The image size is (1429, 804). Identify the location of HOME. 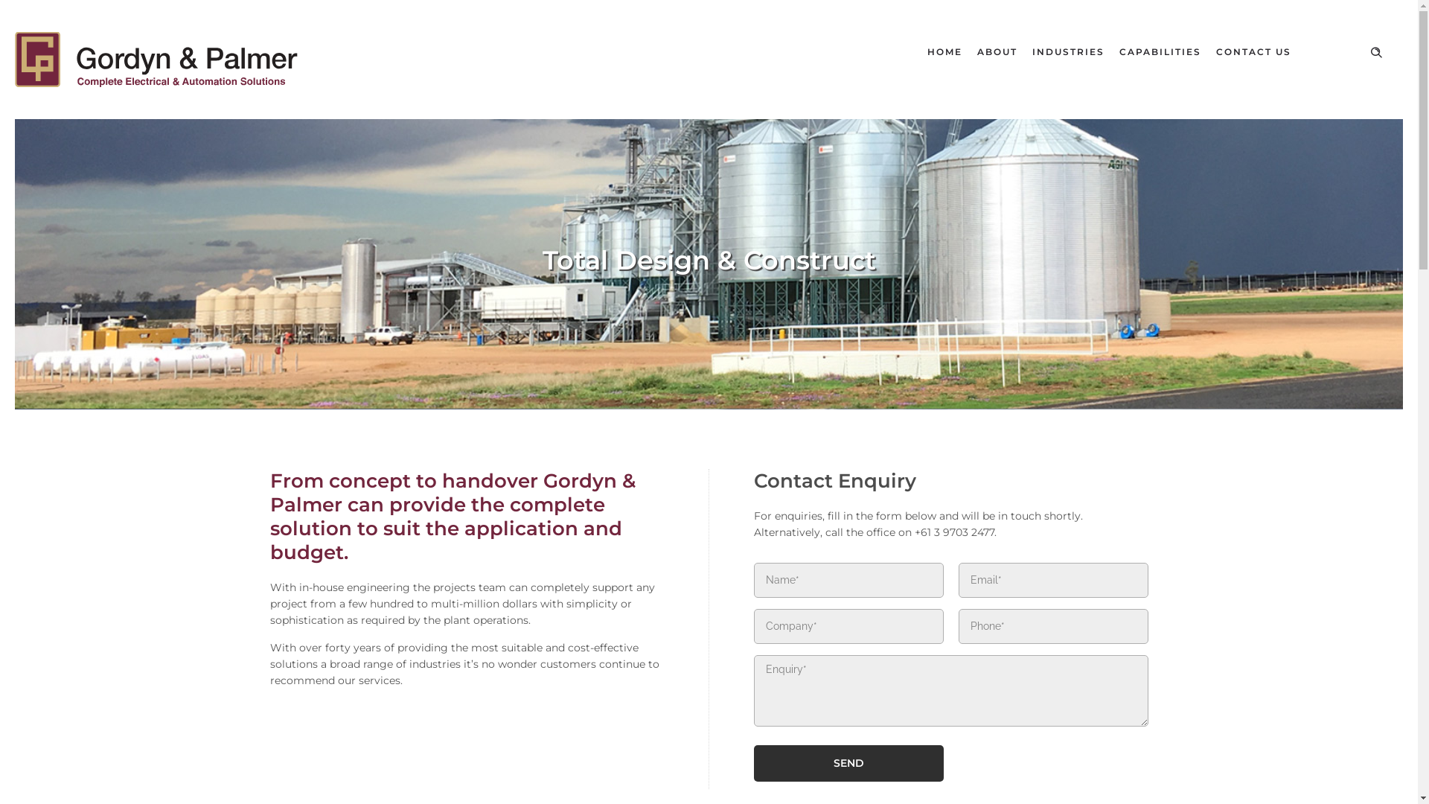
(945, 52).